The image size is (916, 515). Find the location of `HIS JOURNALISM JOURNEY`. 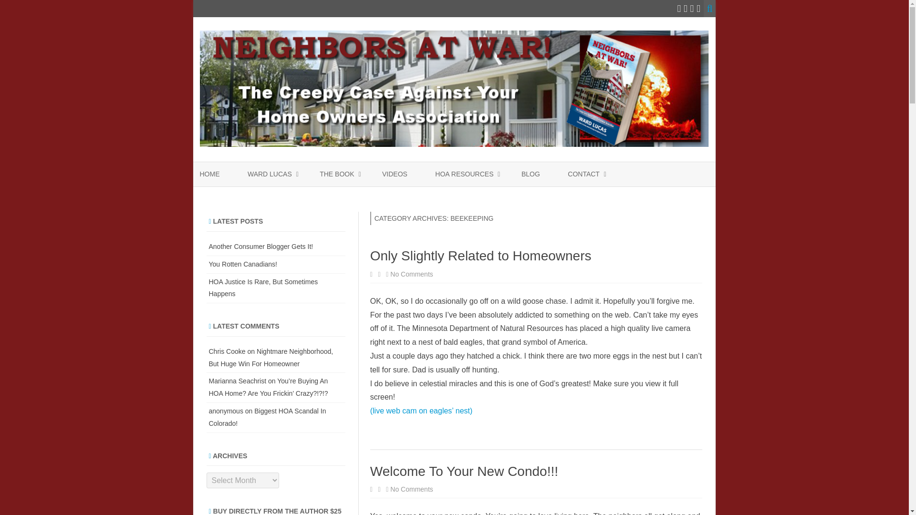

HIS JOURNALISM JOURNEY is located at coordinates (295, 196).